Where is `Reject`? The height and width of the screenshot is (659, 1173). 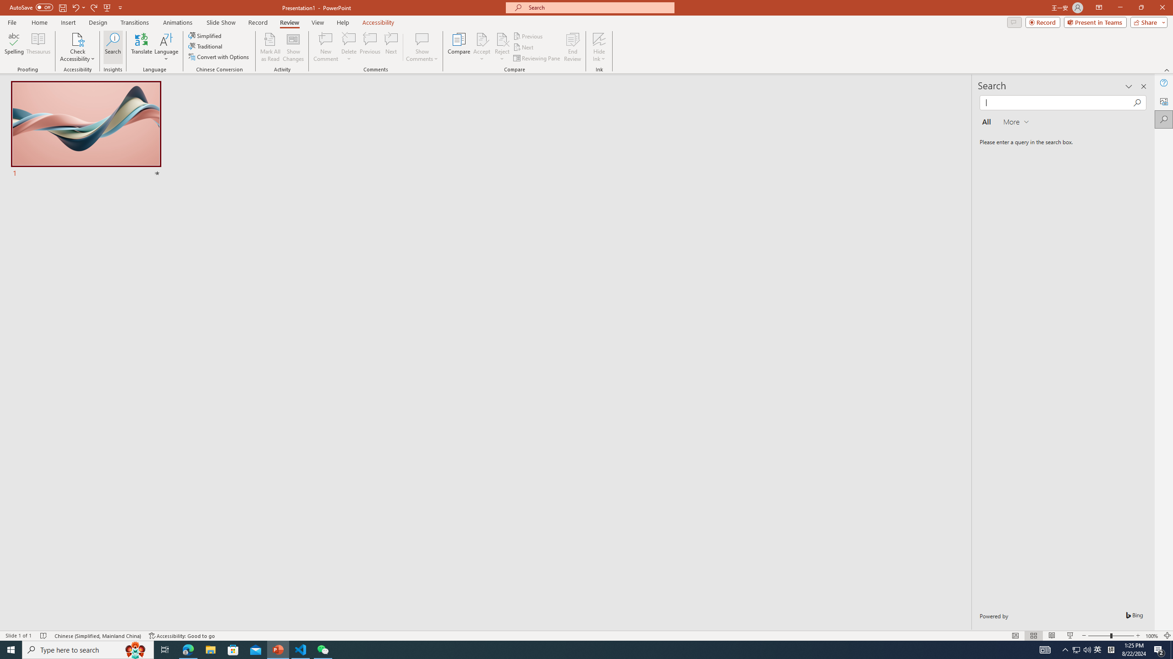
Reject is located at coordinates (502, 47).